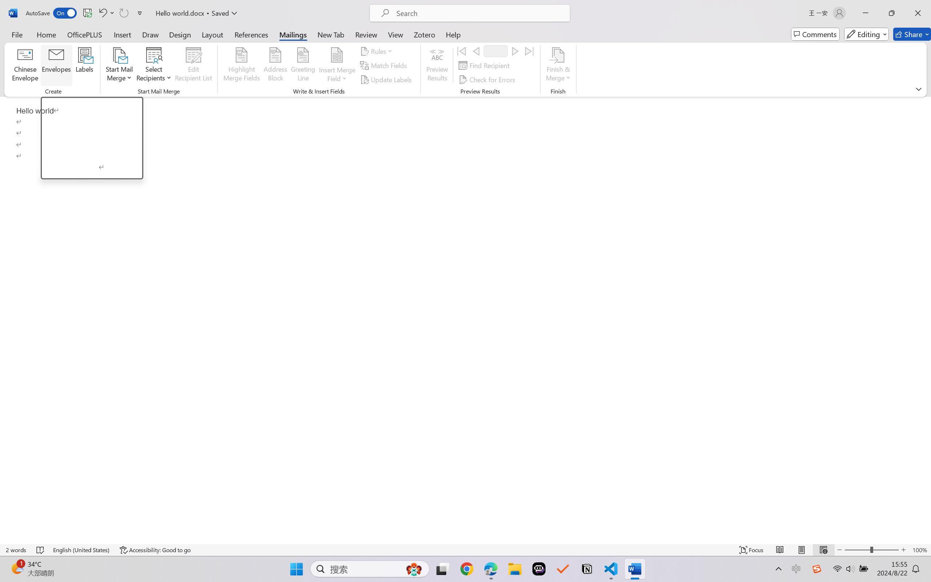 The image size is (931, 582). I want to click on Next, so click(515, 51).